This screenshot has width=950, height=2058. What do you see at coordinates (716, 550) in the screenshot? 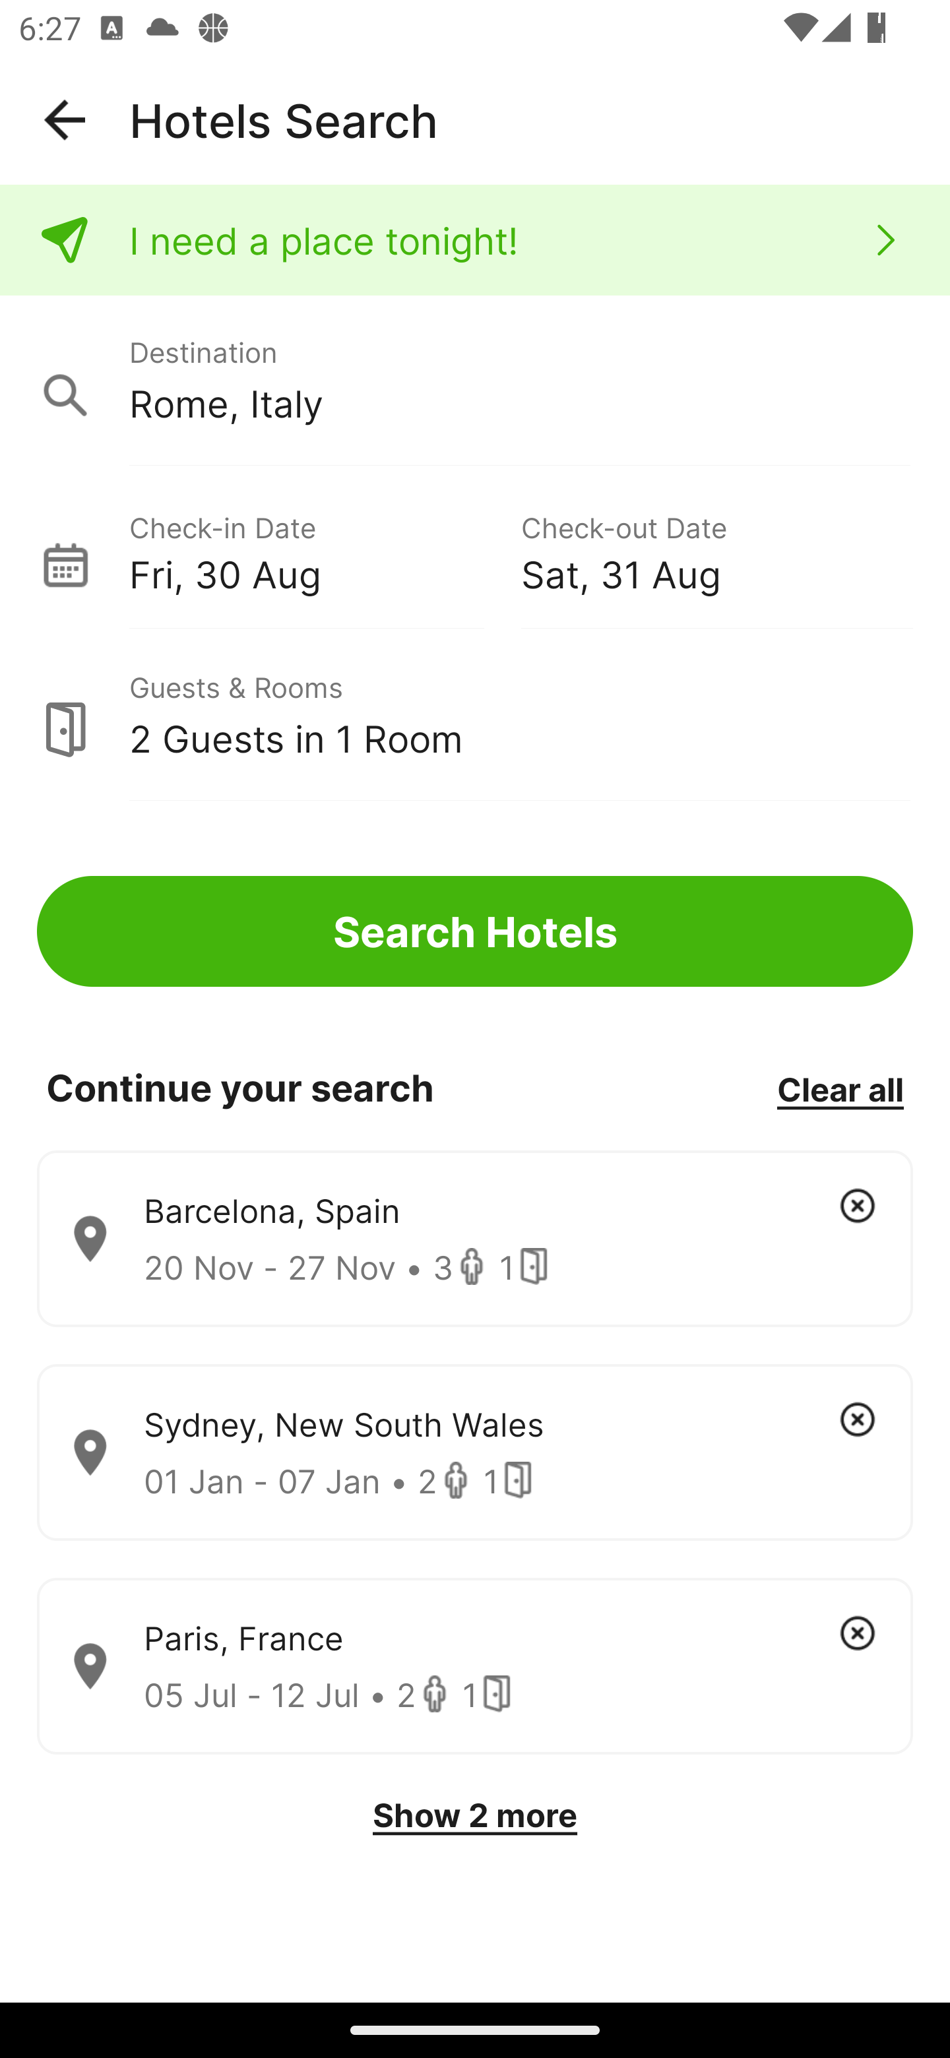
I see `Check-out Date Sat, 31 Aug` at bounding box center [716, 550].